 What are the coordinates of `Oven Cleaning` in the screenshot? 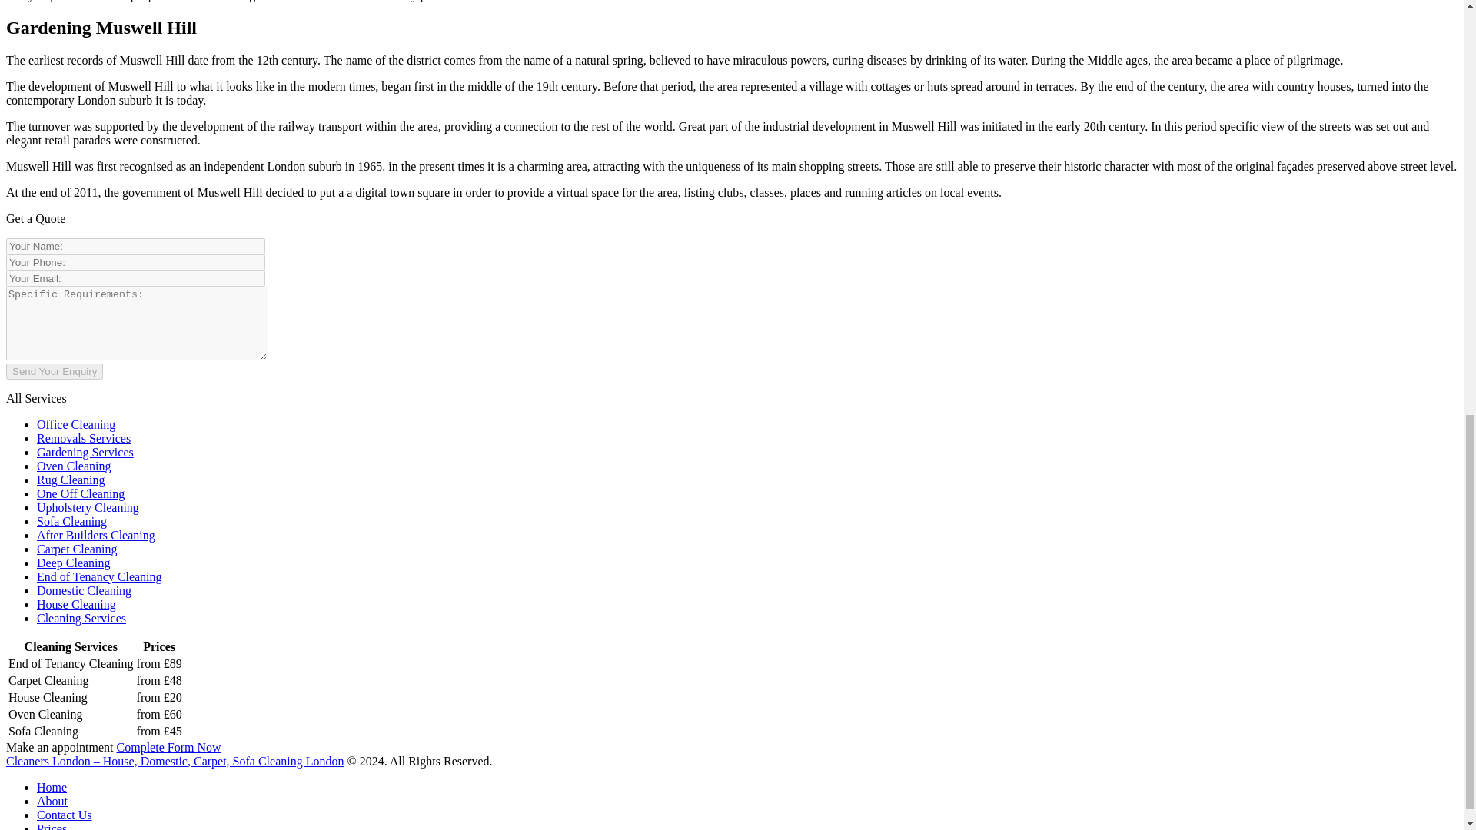 It's located at (74, 466).